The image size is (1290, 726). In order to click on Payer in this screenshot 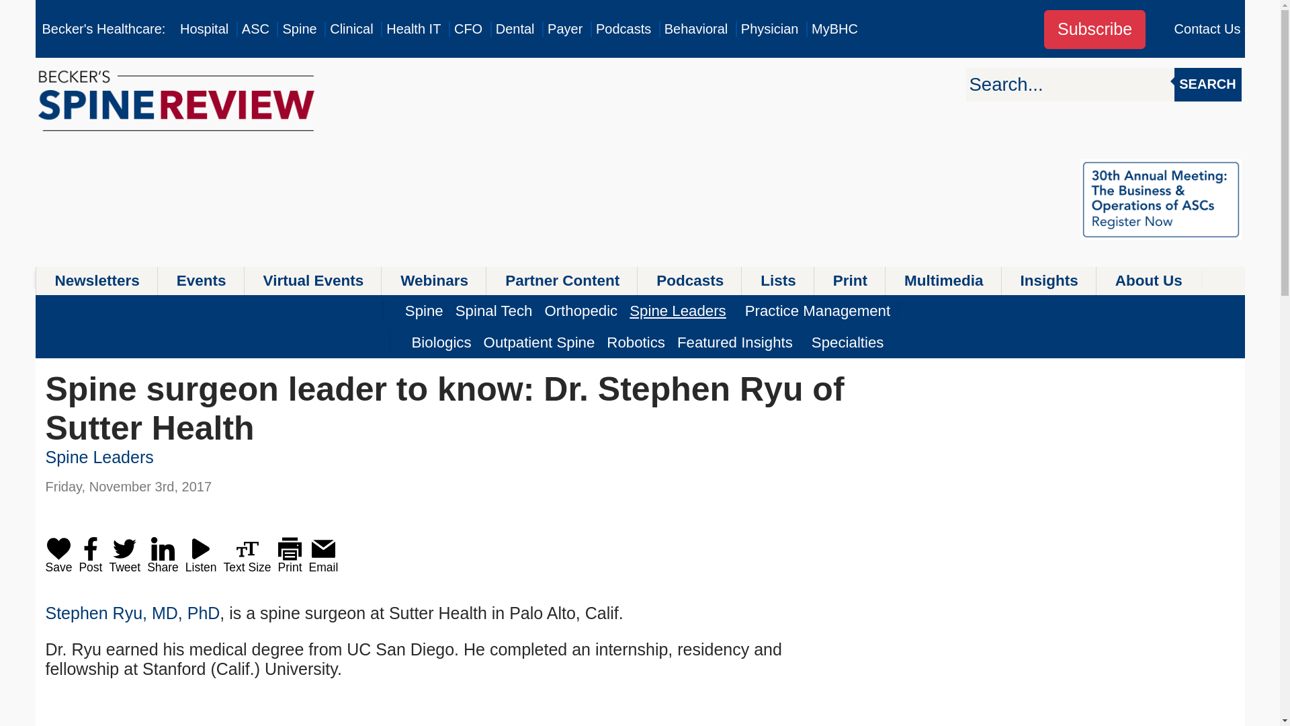, I will do `click(564, 29)`.